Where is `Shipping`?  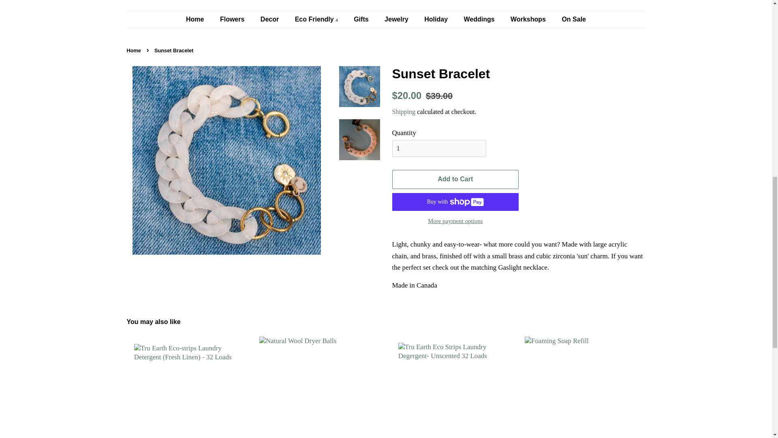
Shipping is located at coordinates (404, 112).